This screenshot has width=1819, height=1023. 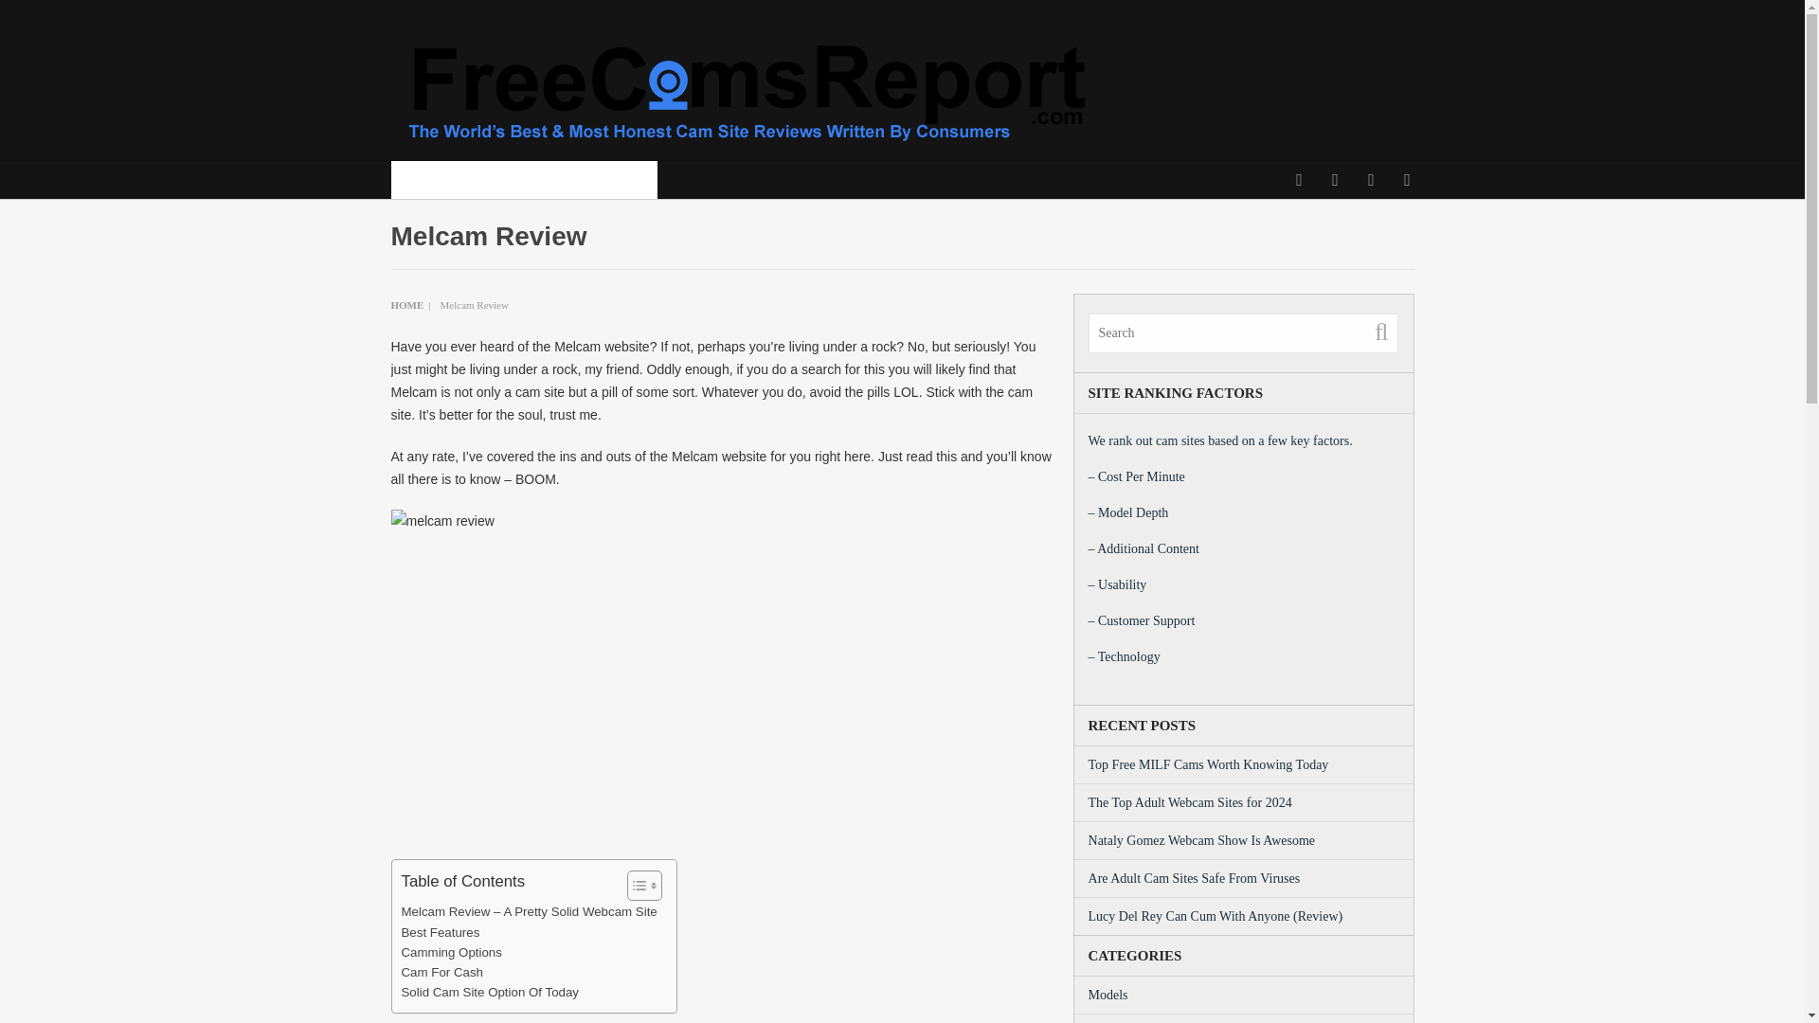 I want to click on HOME, so click(x=419, y=179).